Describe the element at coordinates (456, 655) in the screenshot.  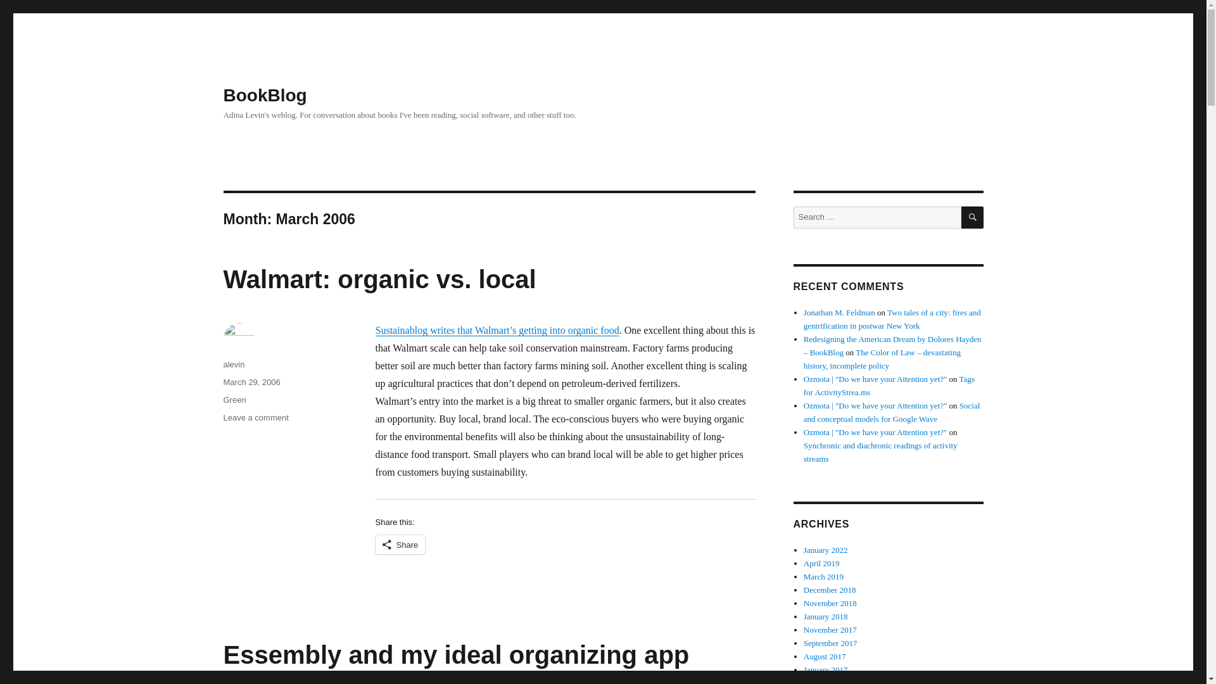
I see `Green` at that location.